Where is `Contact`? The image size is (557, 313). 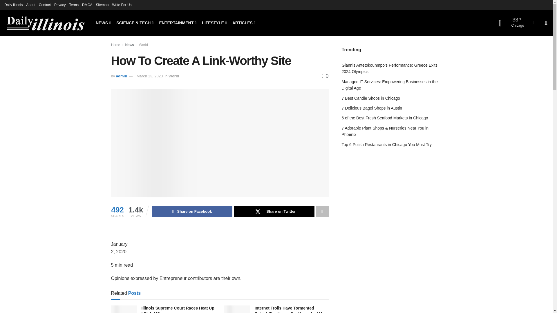 Contact is located at coordinates (45, 5).